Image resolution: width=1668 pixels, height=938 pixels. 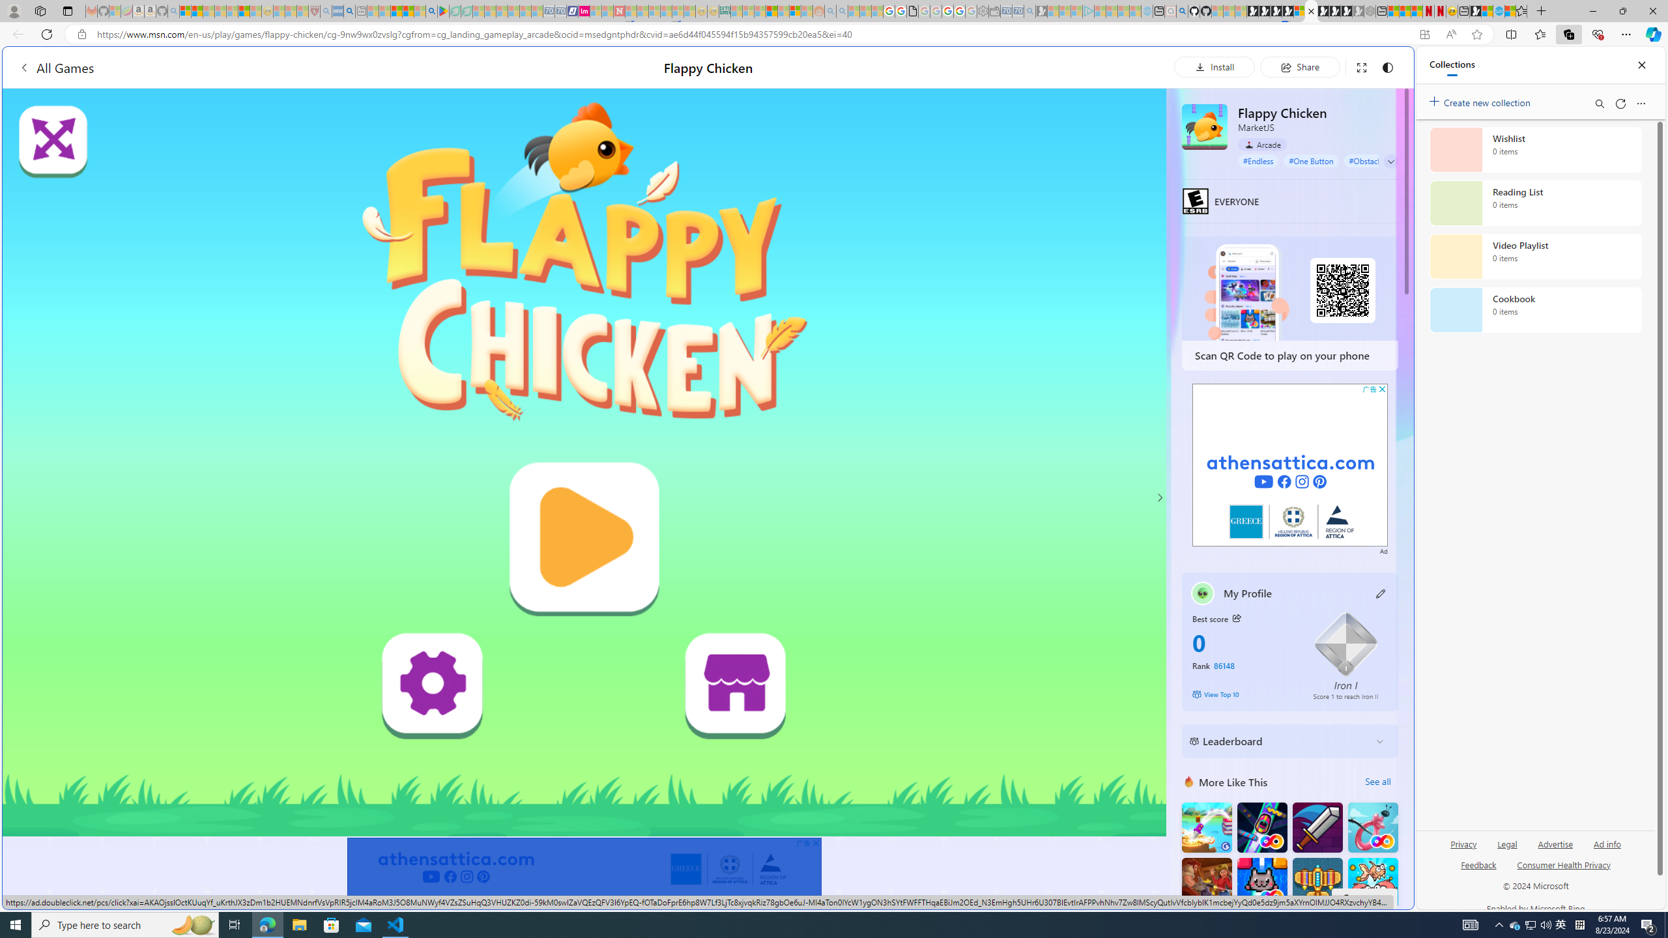 What do you see at coordinates (1381, 593) in the screenshot?
I see `Class: button edit-icon` at bounding box center [1381, 593].